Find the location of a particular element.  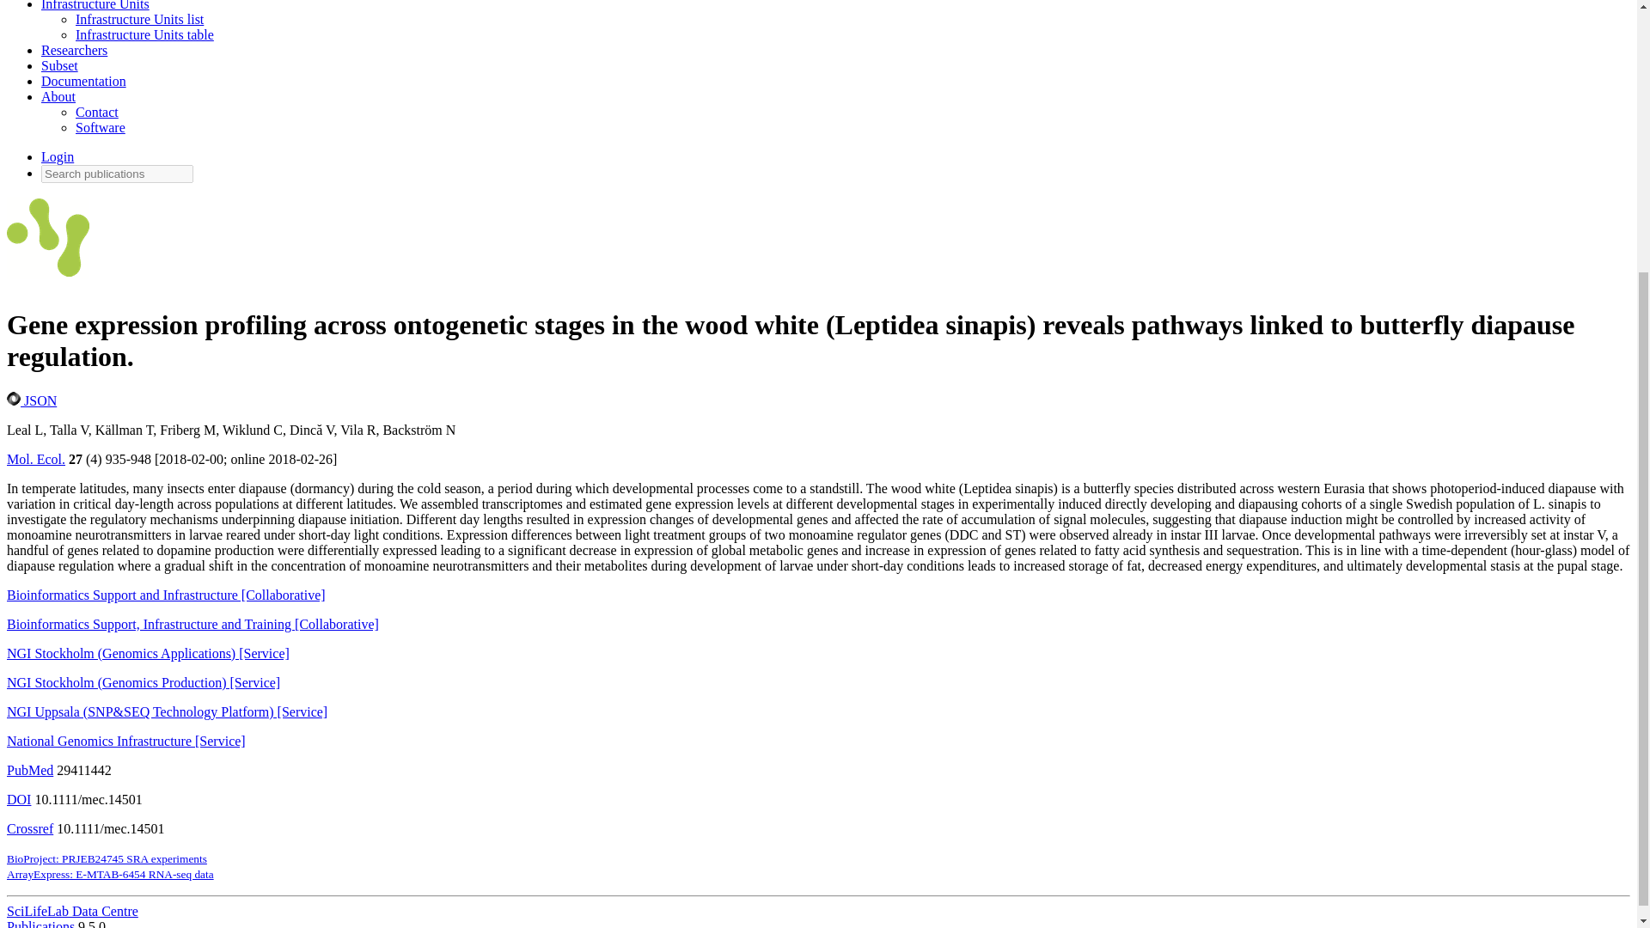

Subset is located at coordinates (59, 65).